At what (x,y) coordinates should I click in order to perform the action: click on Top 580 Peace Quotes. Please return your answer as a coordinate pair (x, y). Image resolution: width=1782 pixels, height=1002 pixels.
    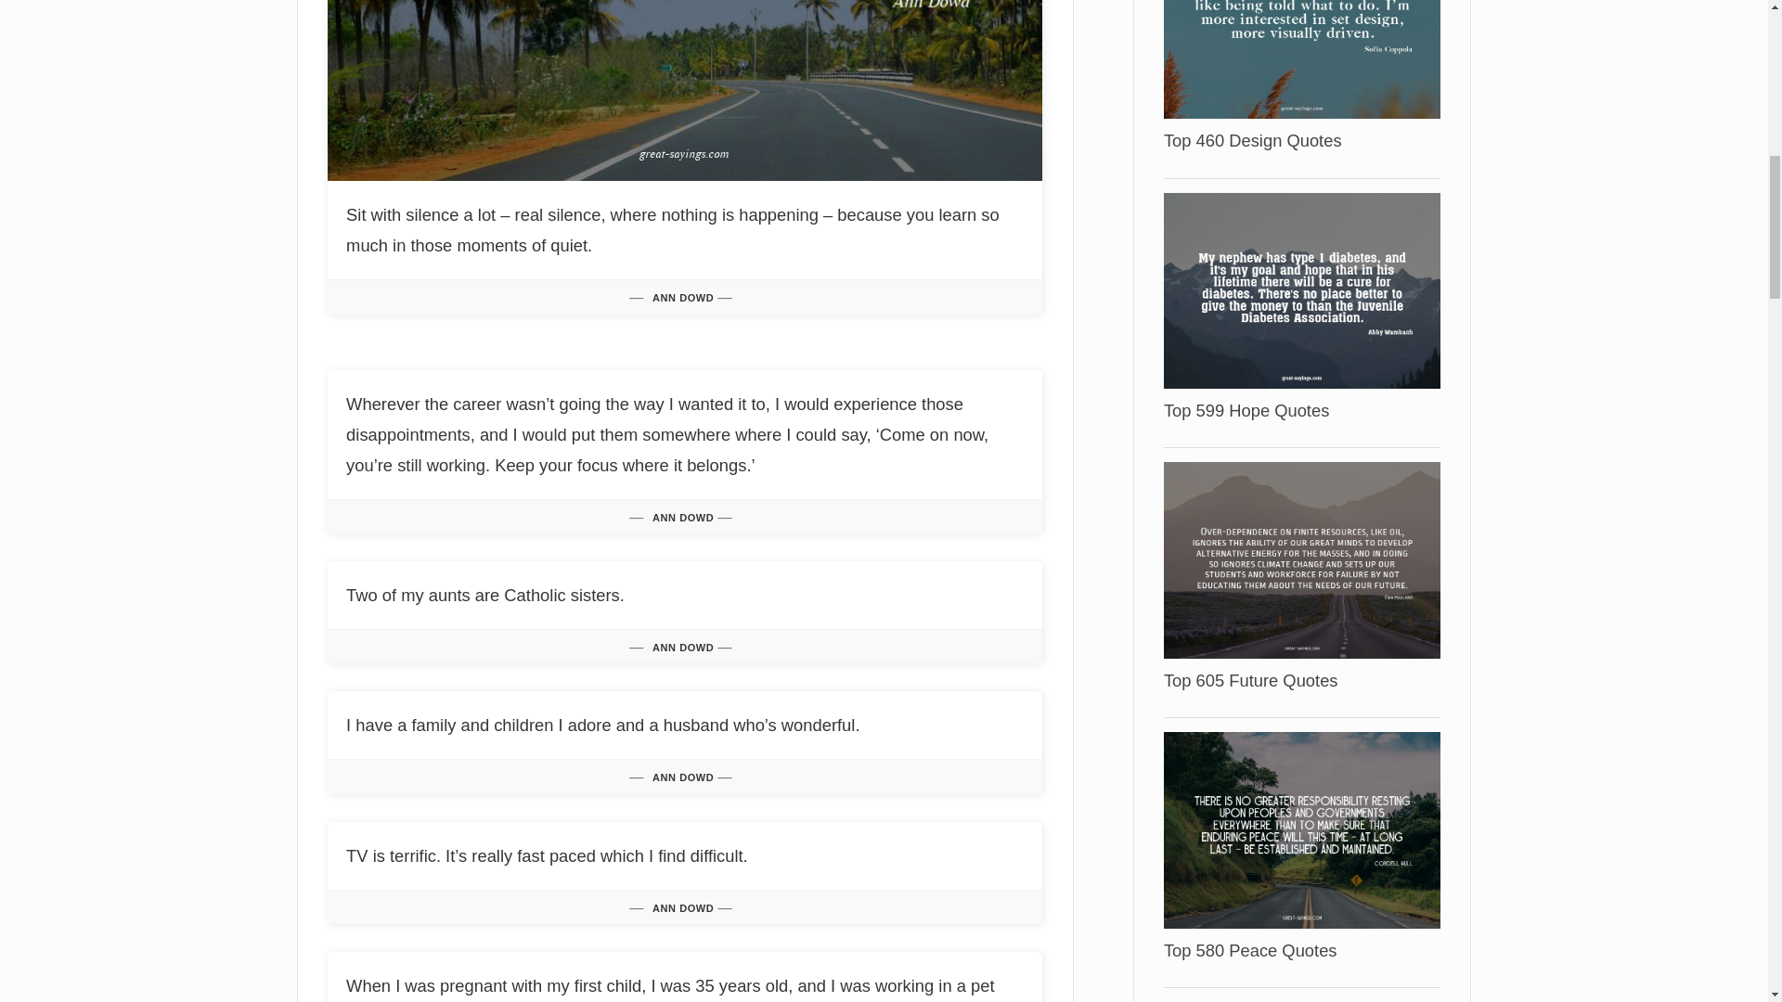
    Looking at the image, I should click on (1250, 950).